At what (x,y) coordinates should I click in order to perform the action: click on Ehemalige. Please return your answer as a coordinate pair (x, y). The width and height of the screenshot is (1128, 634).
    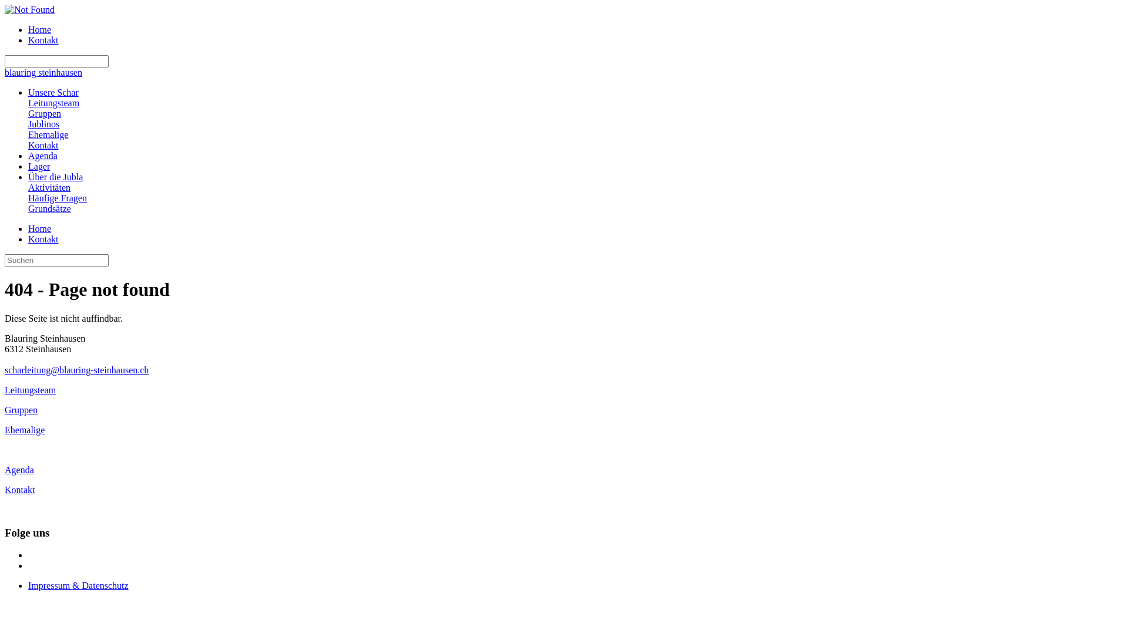
    Looking at the image, I should click on (25, 430).